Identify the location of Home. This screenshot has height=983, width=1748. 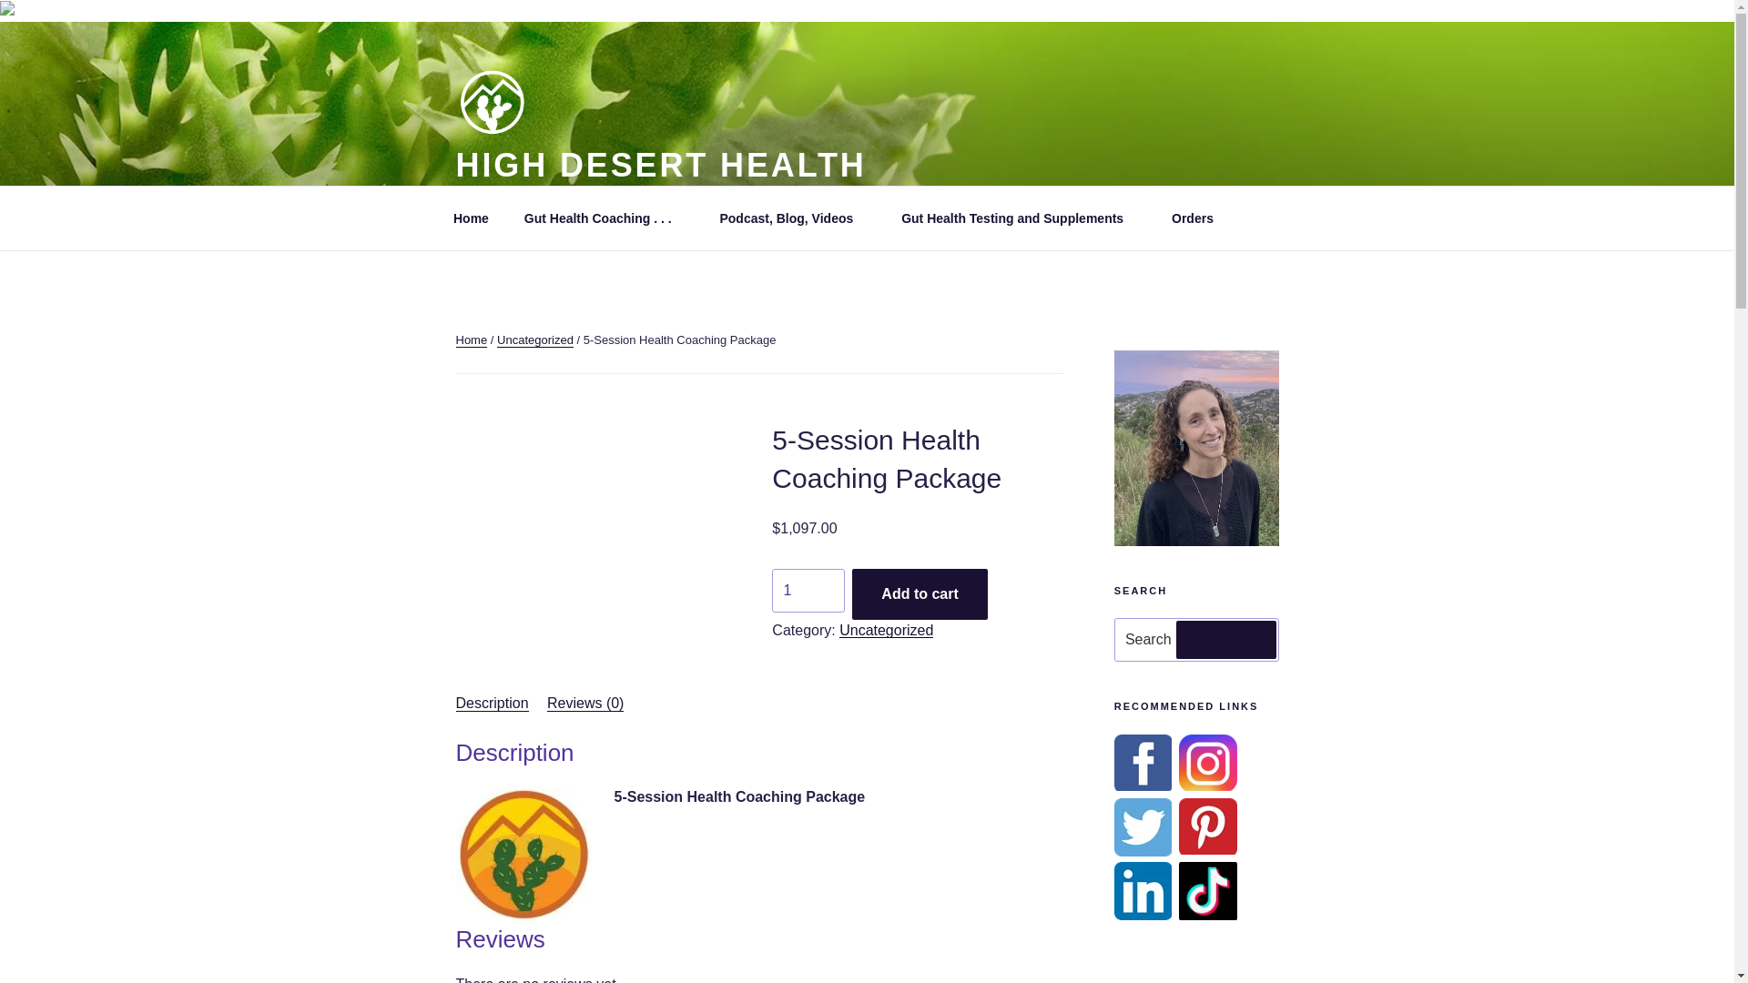
(471, 218).